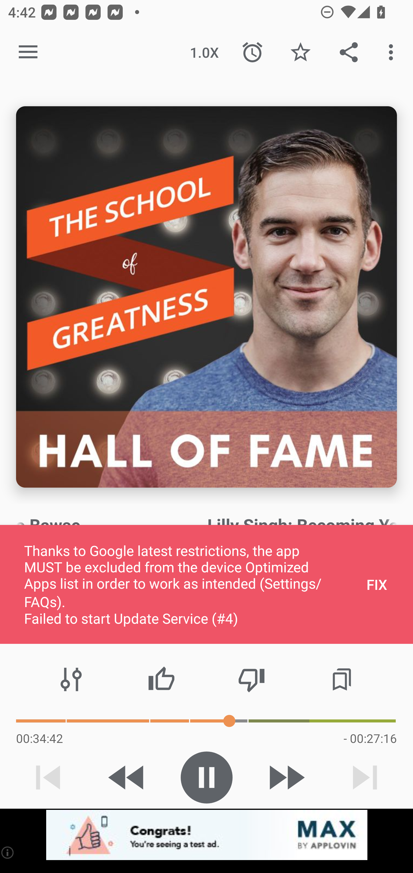 The image size is (413, 873). I want to click on Next track, so click(365, 777).